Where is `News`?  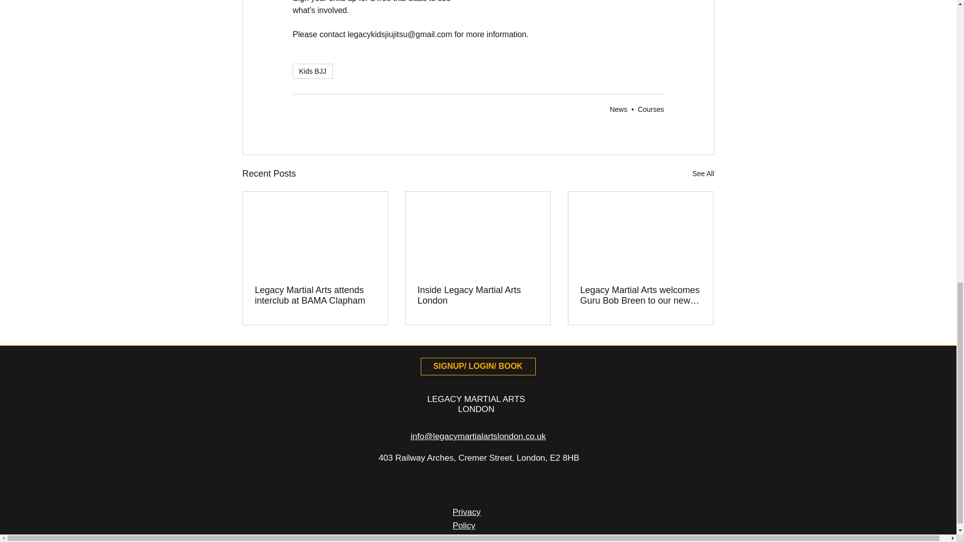 News is located at coordinates (618, 109).